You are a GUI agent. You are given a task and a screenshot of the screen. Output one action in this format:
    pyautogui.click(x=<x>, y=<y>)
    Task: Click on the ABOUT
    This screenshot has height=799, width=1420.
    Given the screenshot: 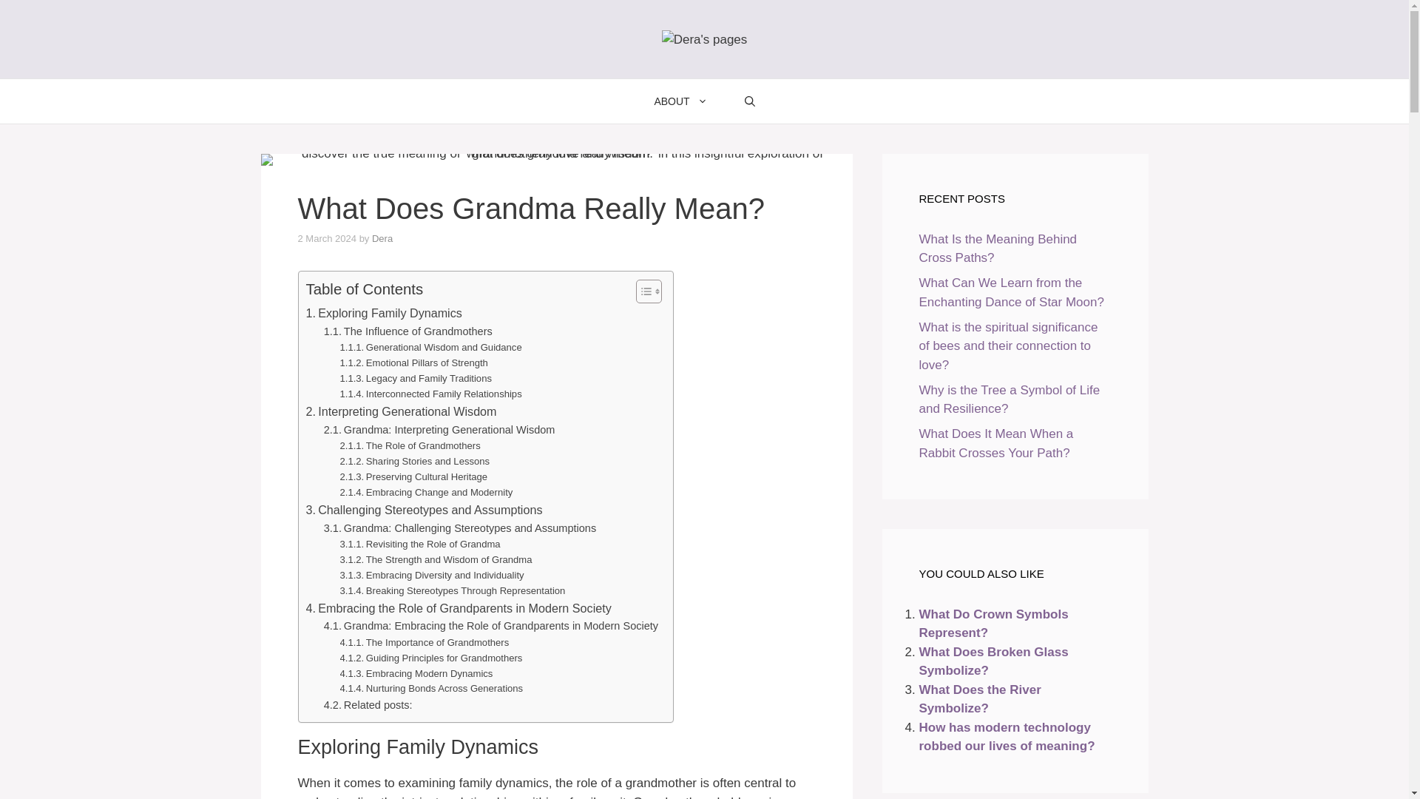 What is the action you would take?
    pyautogui.click(x=680, y=101)
    